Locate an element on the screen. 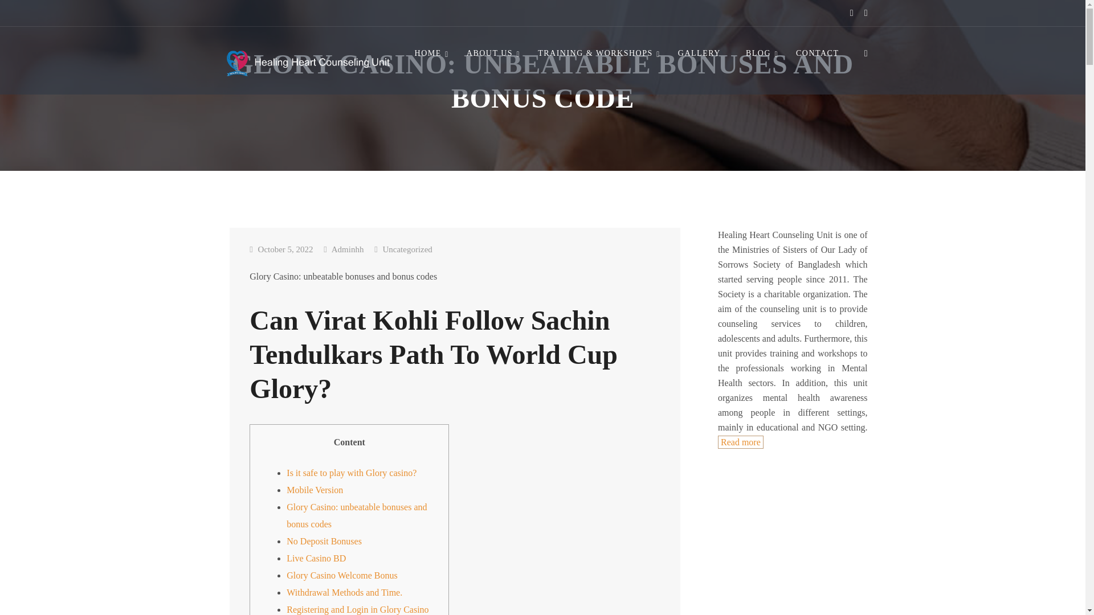 The image size is (1094, 615). HOME is located at coordinates (428, 54).